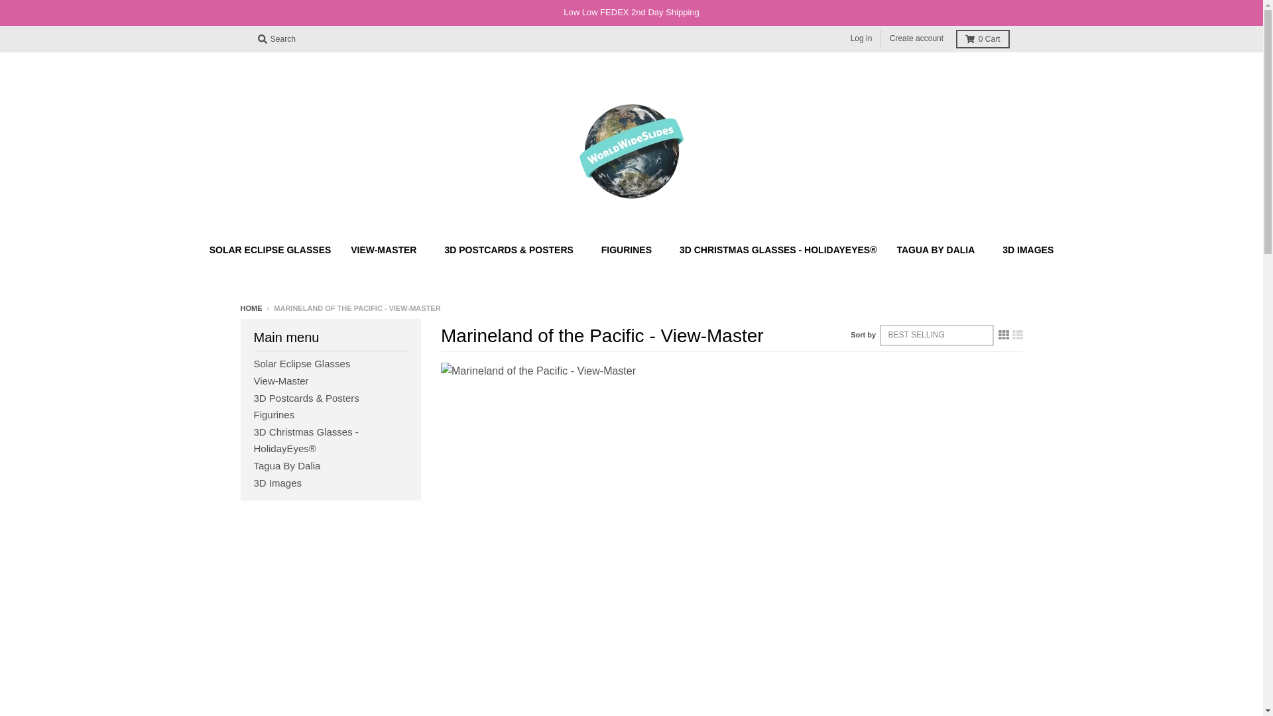  What do you see at coordinates (916, 38) in the screenshot?
I see `Create account` at bounding box center [916, 38].